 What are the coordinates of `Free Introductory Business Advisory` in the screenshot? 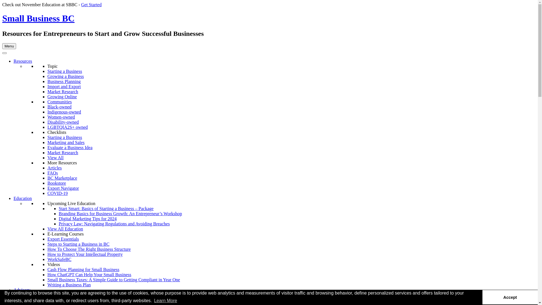 It's located at (81, 300).